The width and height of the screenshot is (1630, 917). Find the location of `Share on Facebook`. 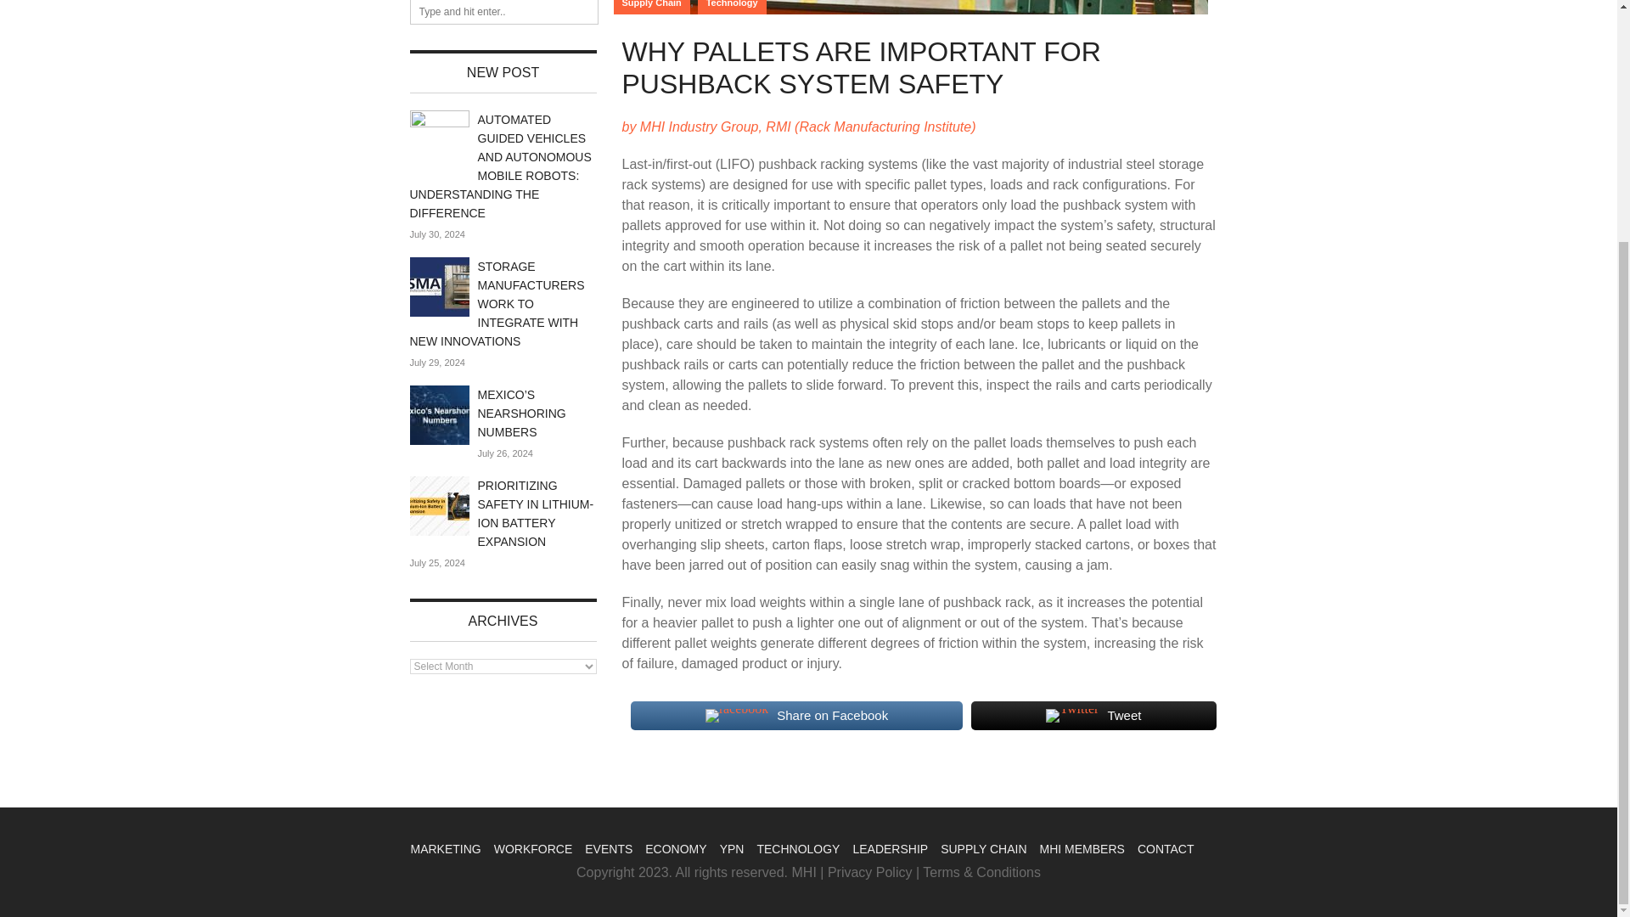

Share on Facebook is located at coordinates (796, 715).